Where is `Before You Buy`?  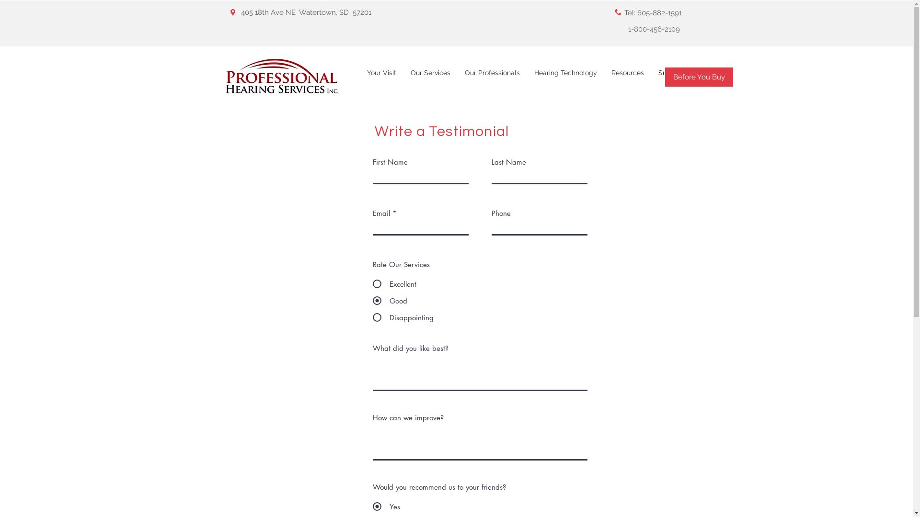 Before You Buy is located at coordinates (699, 77).